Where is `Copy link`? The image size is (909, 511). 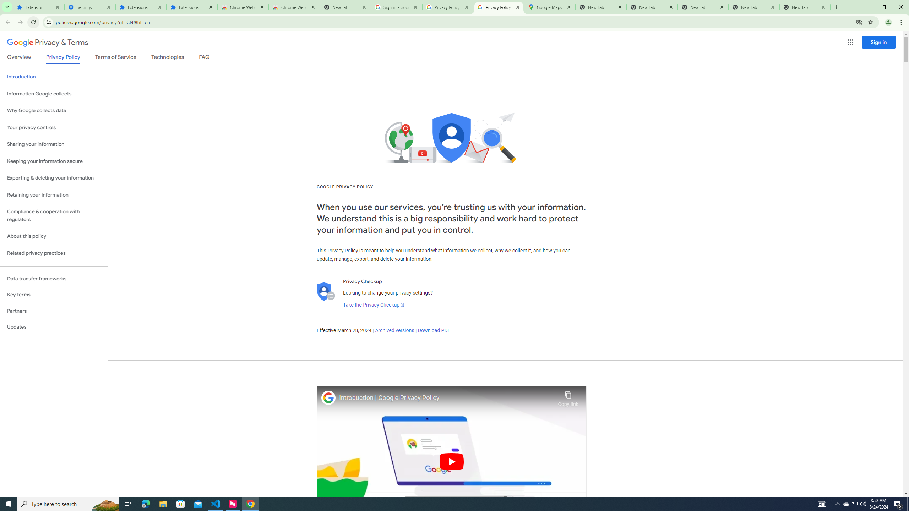
Copy link is located at coordinates (568, 397).